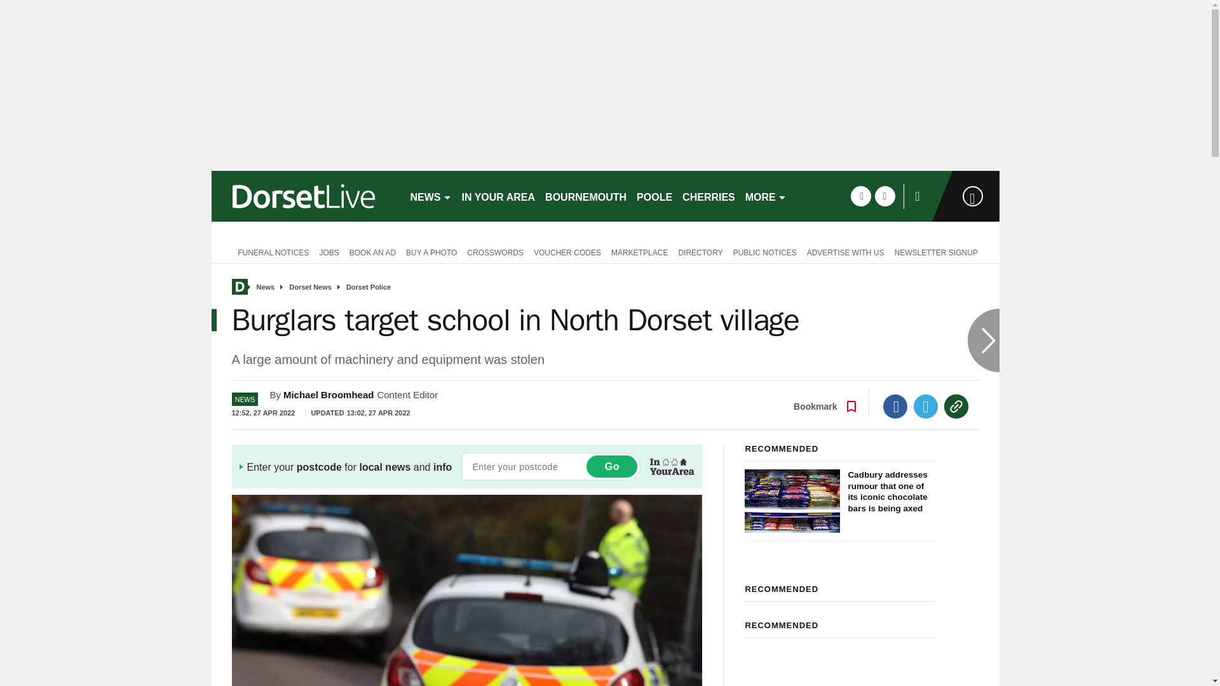  What do you see at coordinates (860, 196) in the screenshot?
I see `facebook` at bounding box center [860, 196].